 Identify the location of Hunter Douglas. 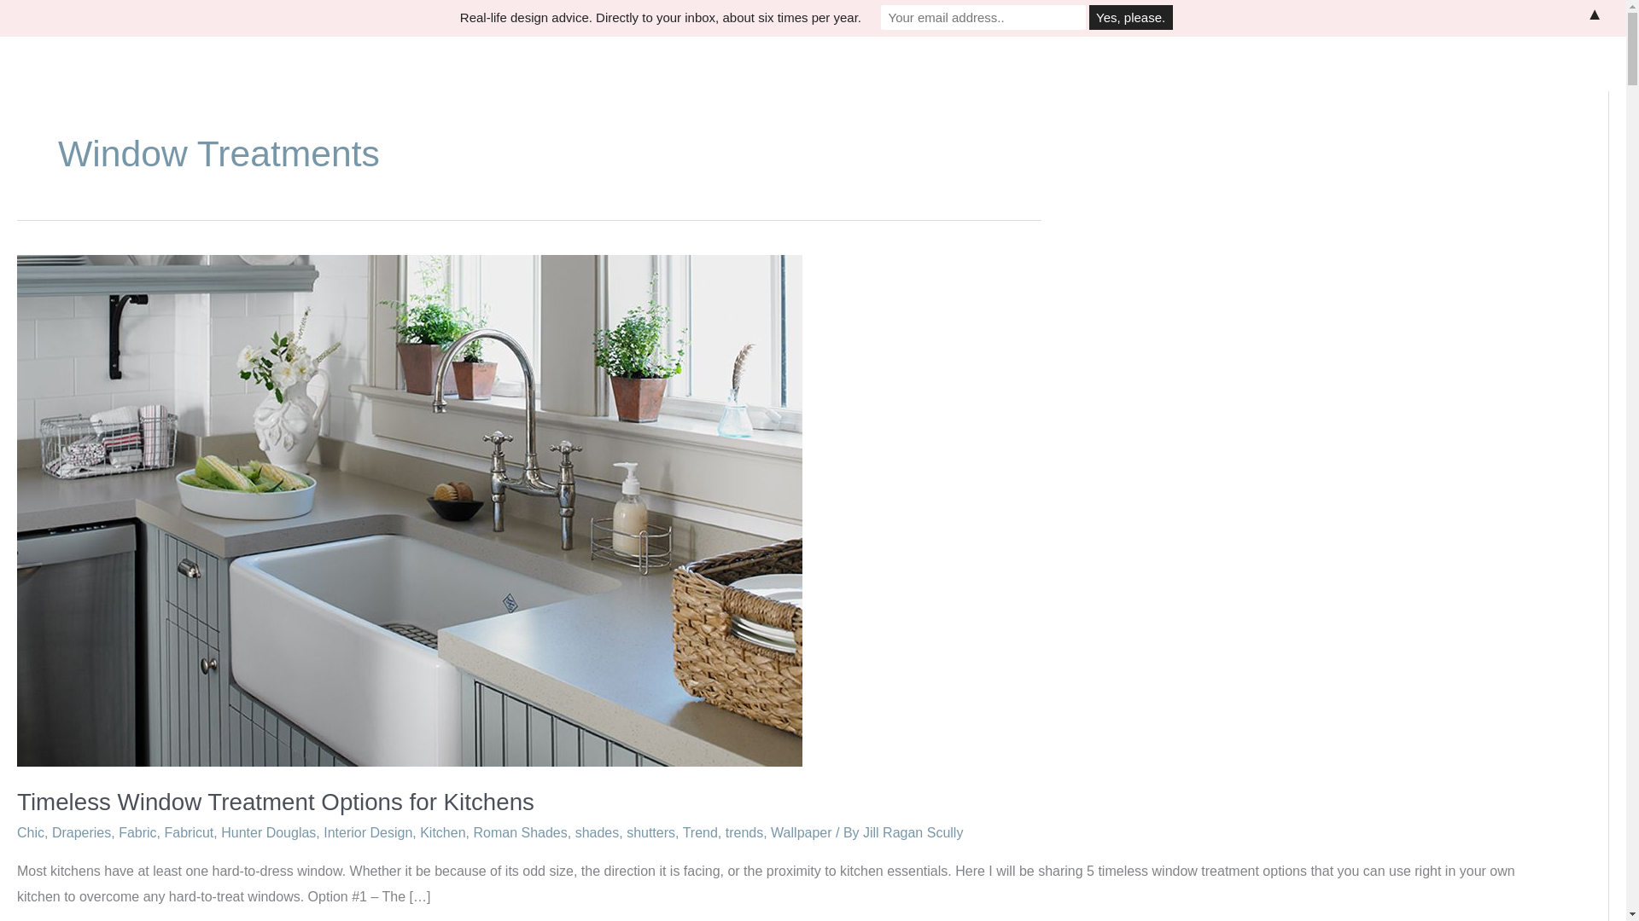
(268, 832).